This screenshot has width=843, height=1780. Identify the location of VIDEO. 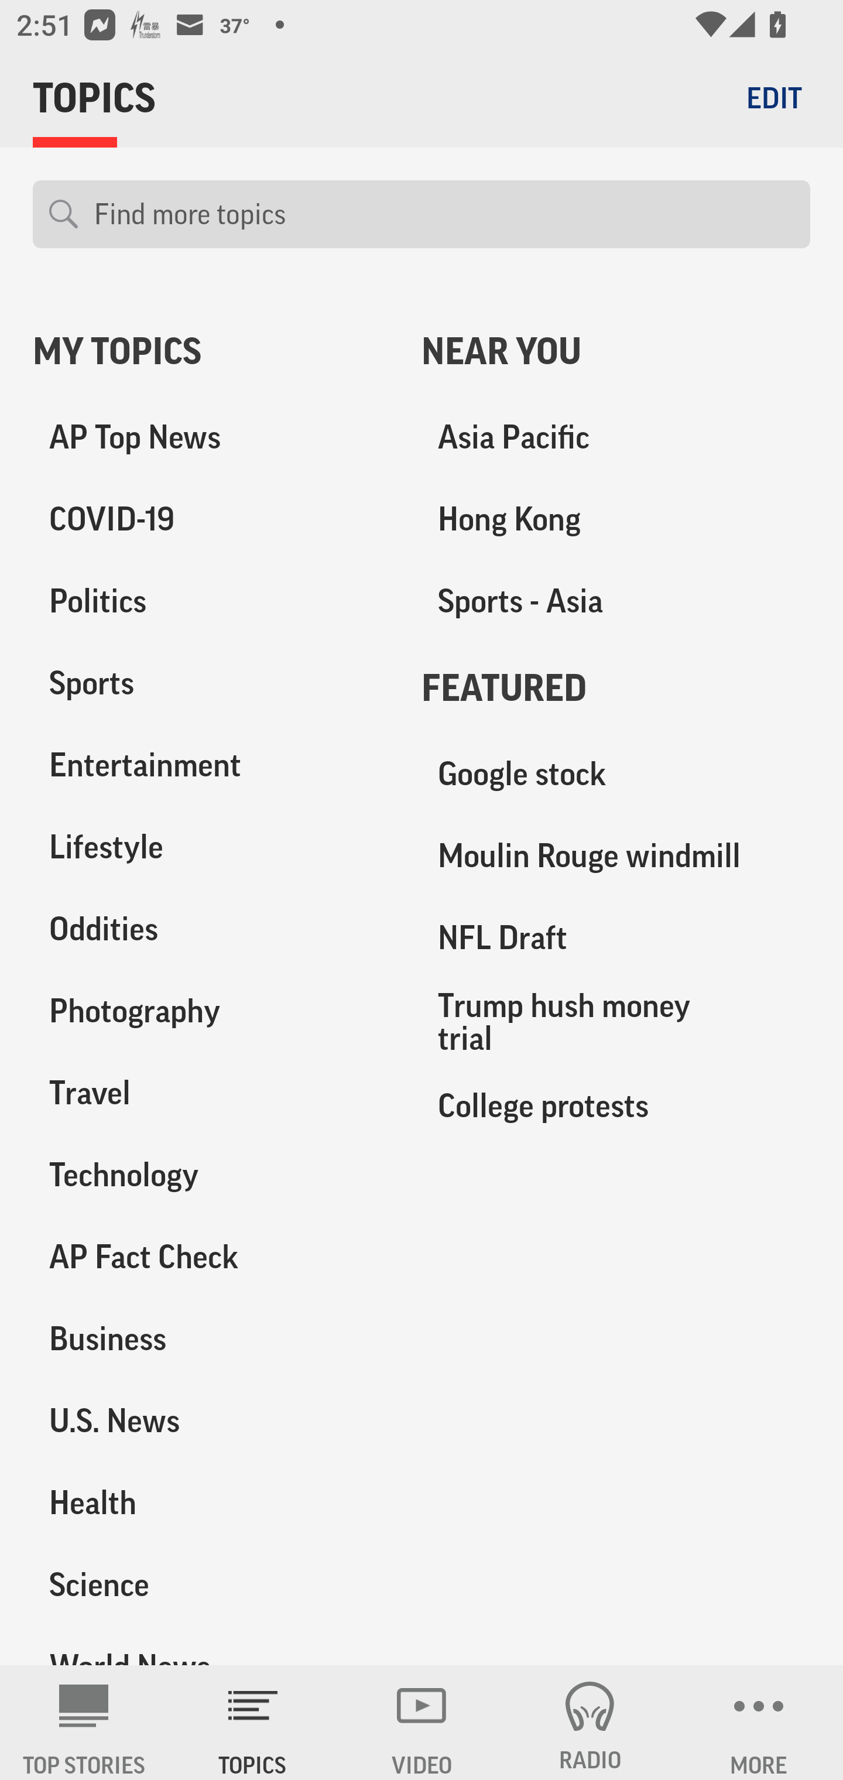
(421, 1723).